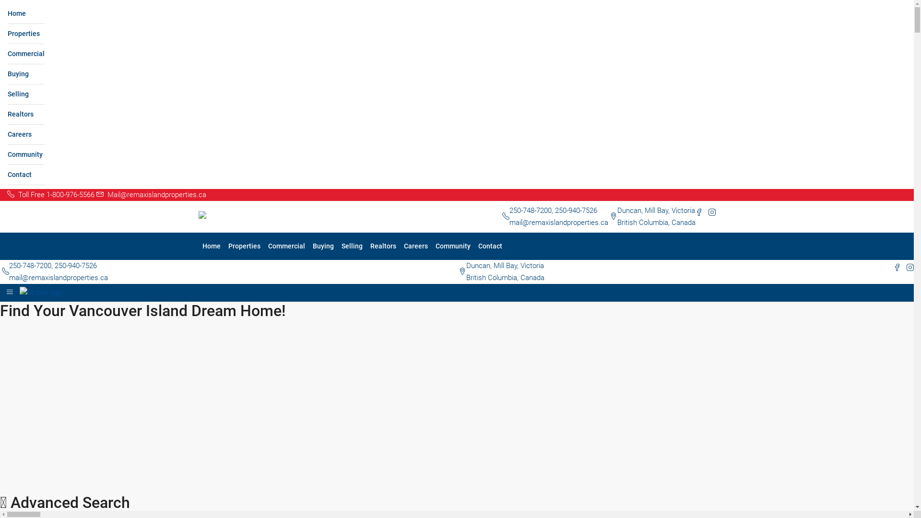 The image size is (921, 518). Describe the element at coordinates (489, 247) in the screenshot. I see `Contact` at that location.